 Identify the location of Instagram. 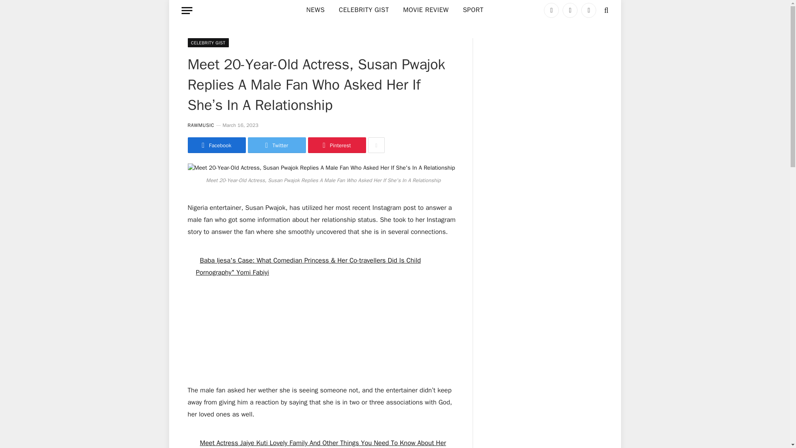
(589, 10).